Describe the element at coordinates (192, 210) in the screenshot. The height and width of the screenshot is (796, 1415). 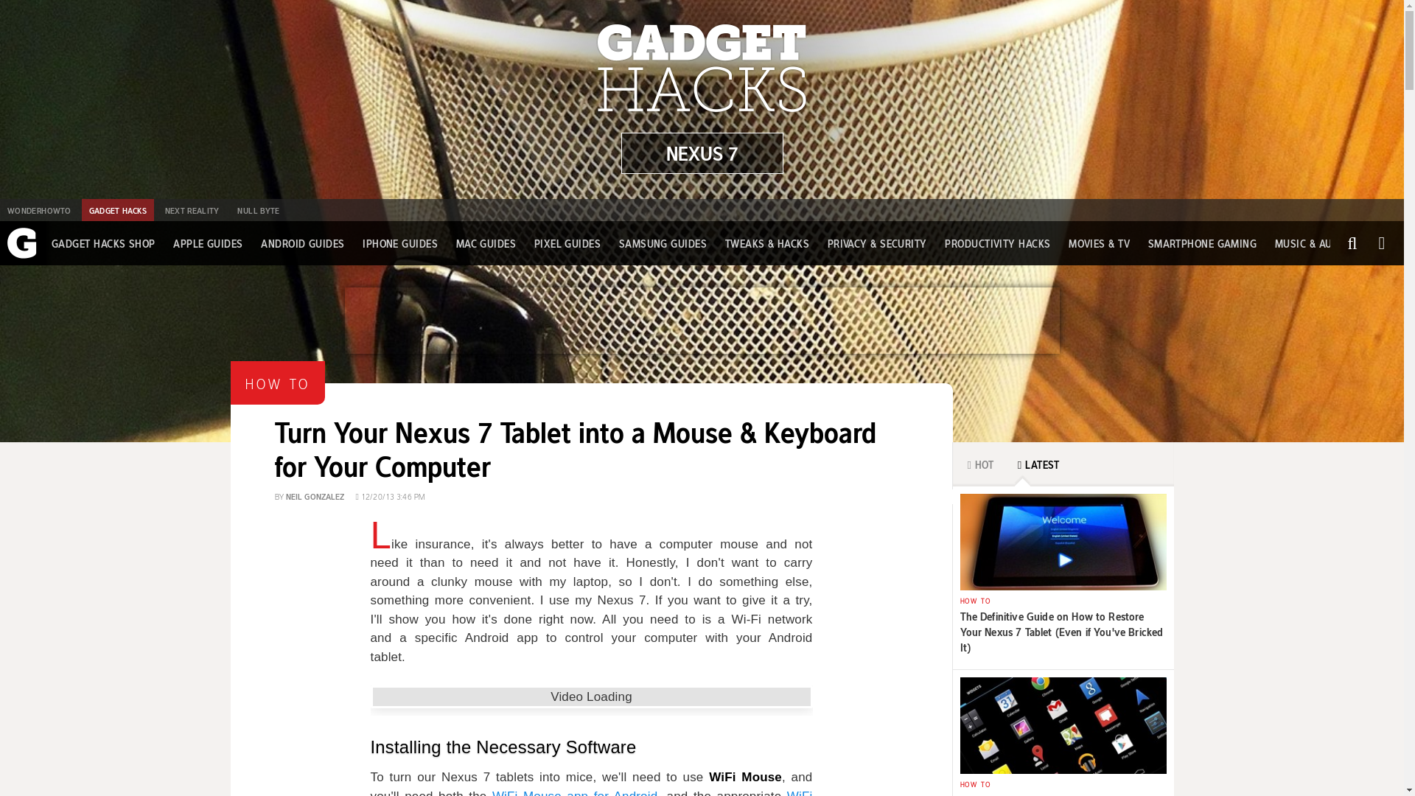
I see `NEXT REALITY` at that location.